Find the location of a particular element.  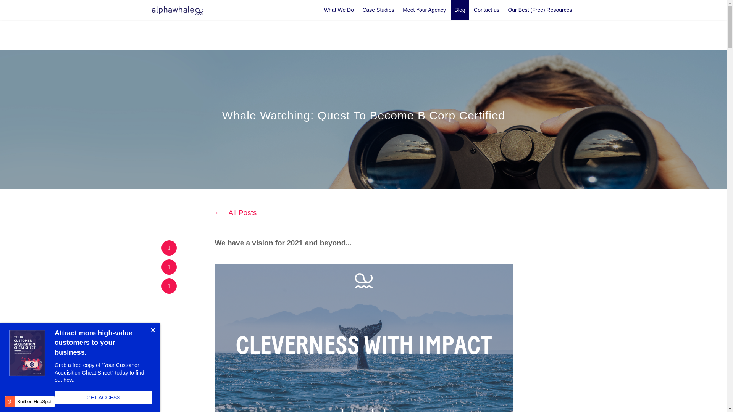

What We Do is located at coordinates (339, 10).